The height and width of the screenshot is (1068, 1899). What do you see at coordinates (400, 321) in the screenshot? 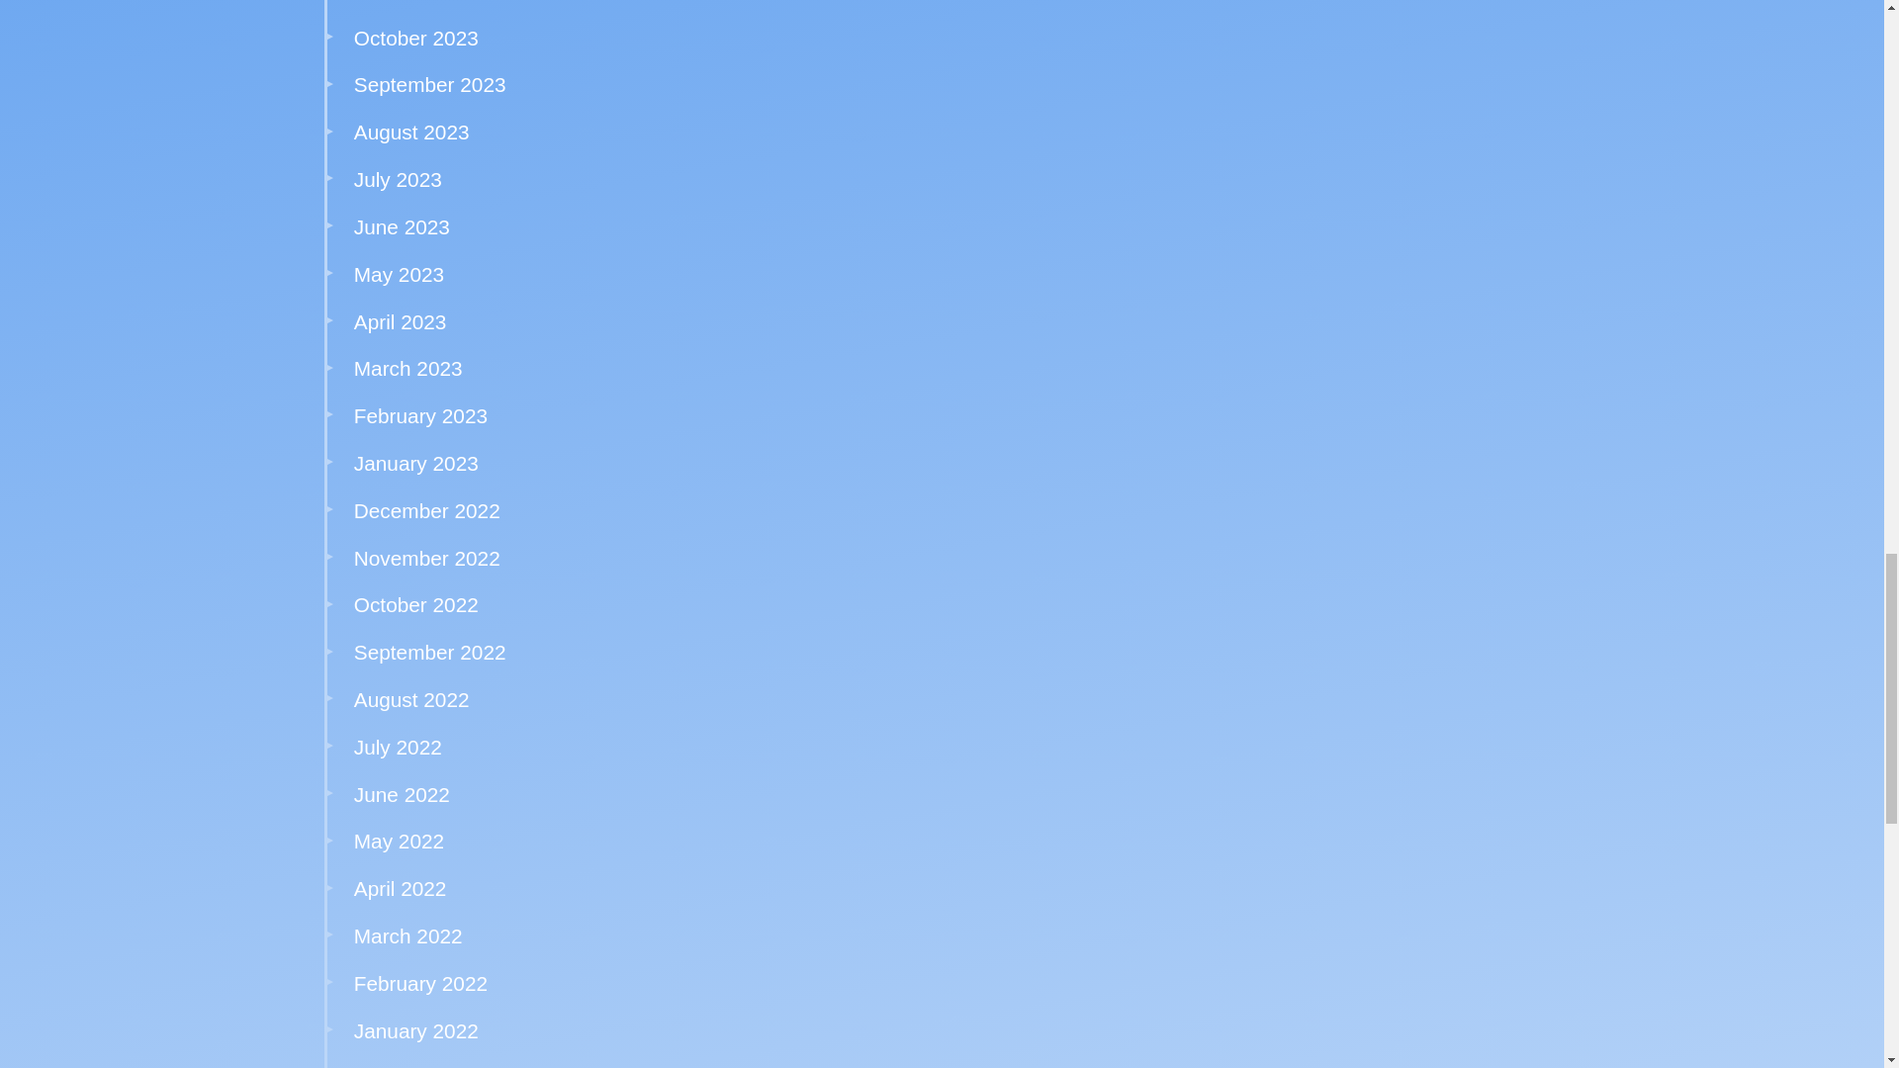
I see `April 2023` at bounding box center [400, 321].